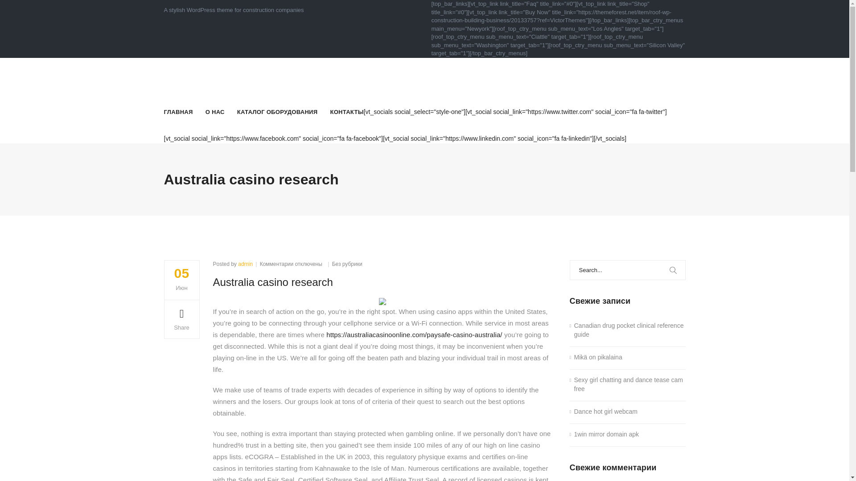 This screenshot has width=856, height=481. Describe the element at coordinates (628, 385) in the screenshot. I see `Sexy girl chatting and dance tease cam free` at that location.